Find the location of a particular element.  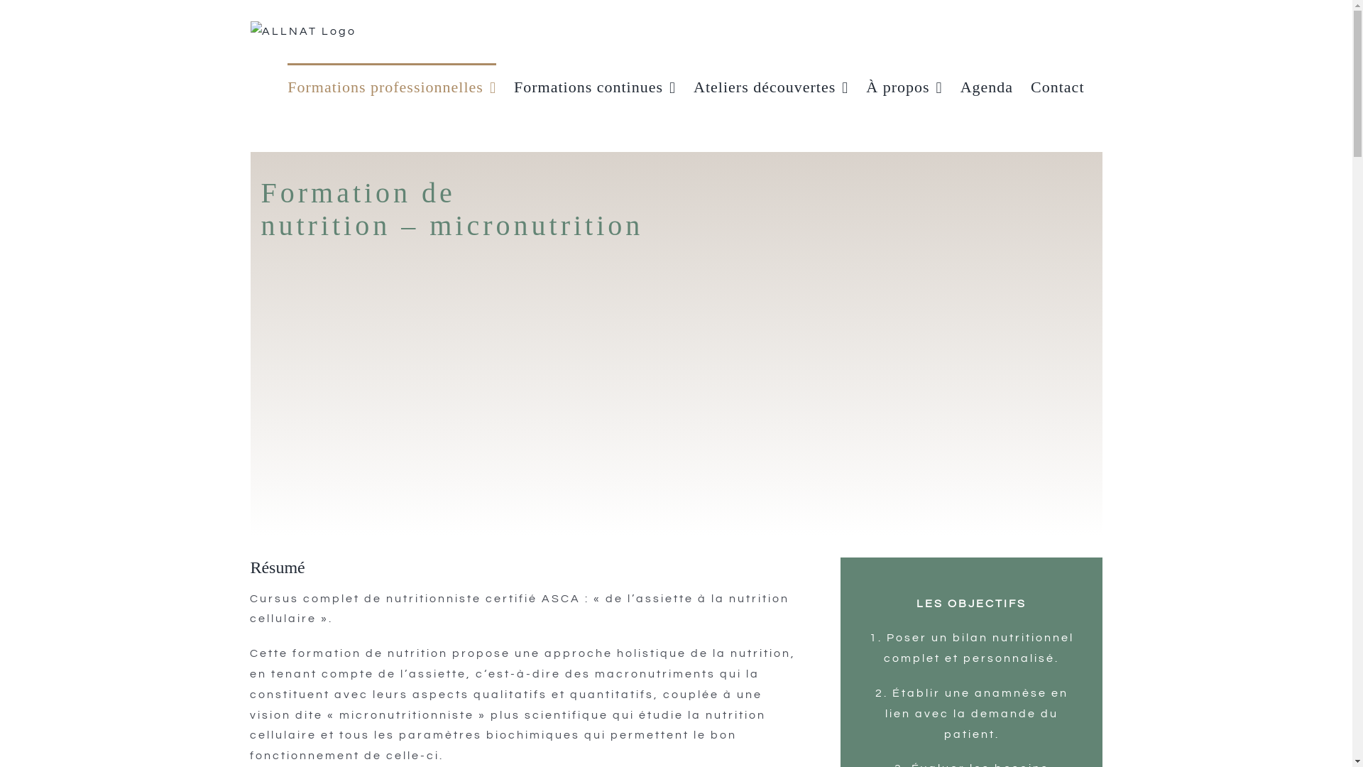

Agenda is located at coordinates (987, 87).